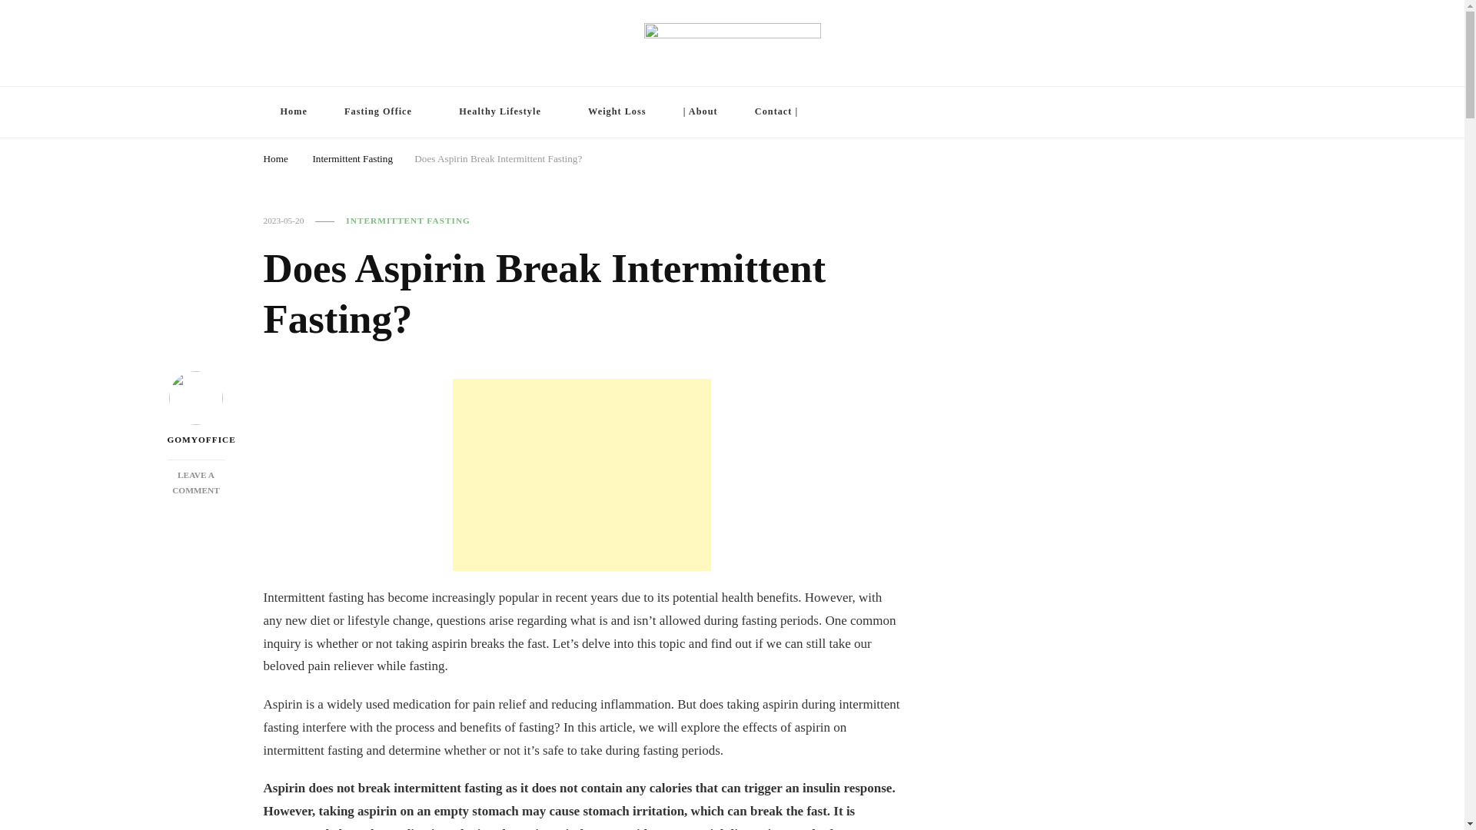 The height and width of the screenshot is (830, 1476). Describe the element at coordinates (196, 483) in the screenshot. I see `Search` at that location.